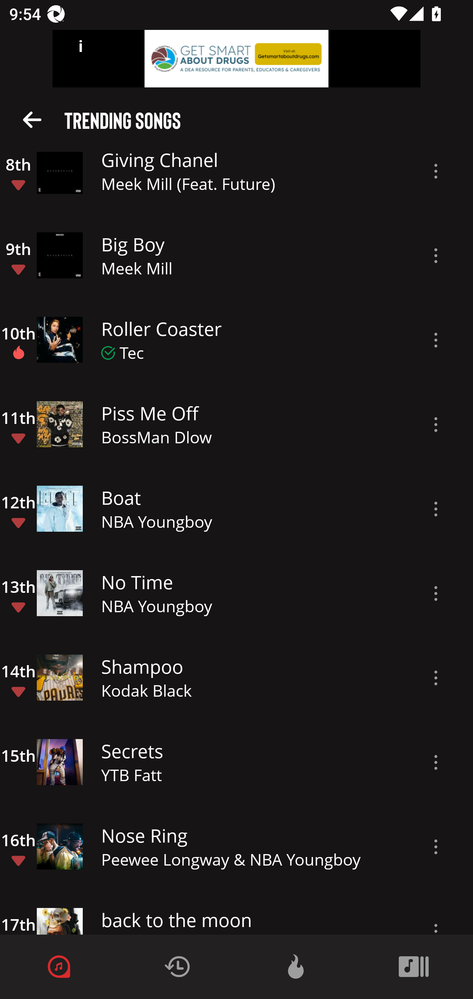 This screenshot has height=999, width=473. I want to click on Description, so click(436, 678).